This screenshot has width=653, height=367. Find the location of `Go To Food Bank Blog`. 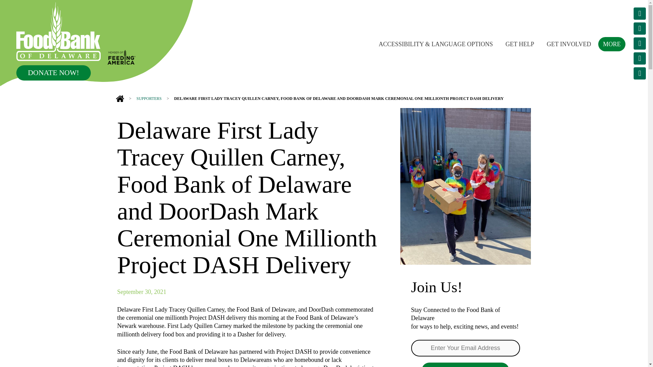

Go To Food Bank Blog is located at coordinates (639, 73).